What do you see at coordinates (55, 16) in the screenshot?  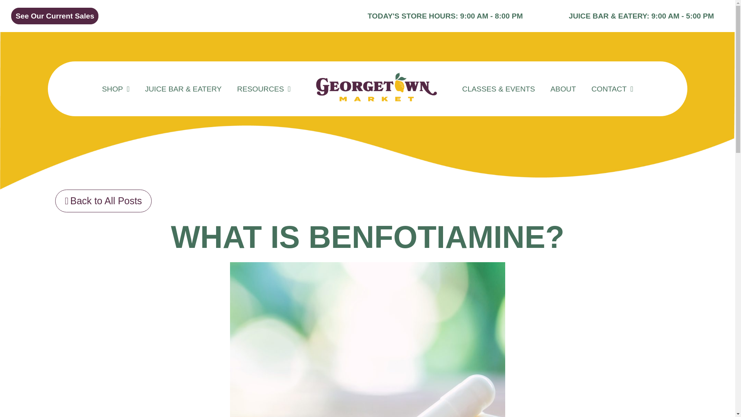 I see `See Our Current Sales` at bounding box center [55, 16].